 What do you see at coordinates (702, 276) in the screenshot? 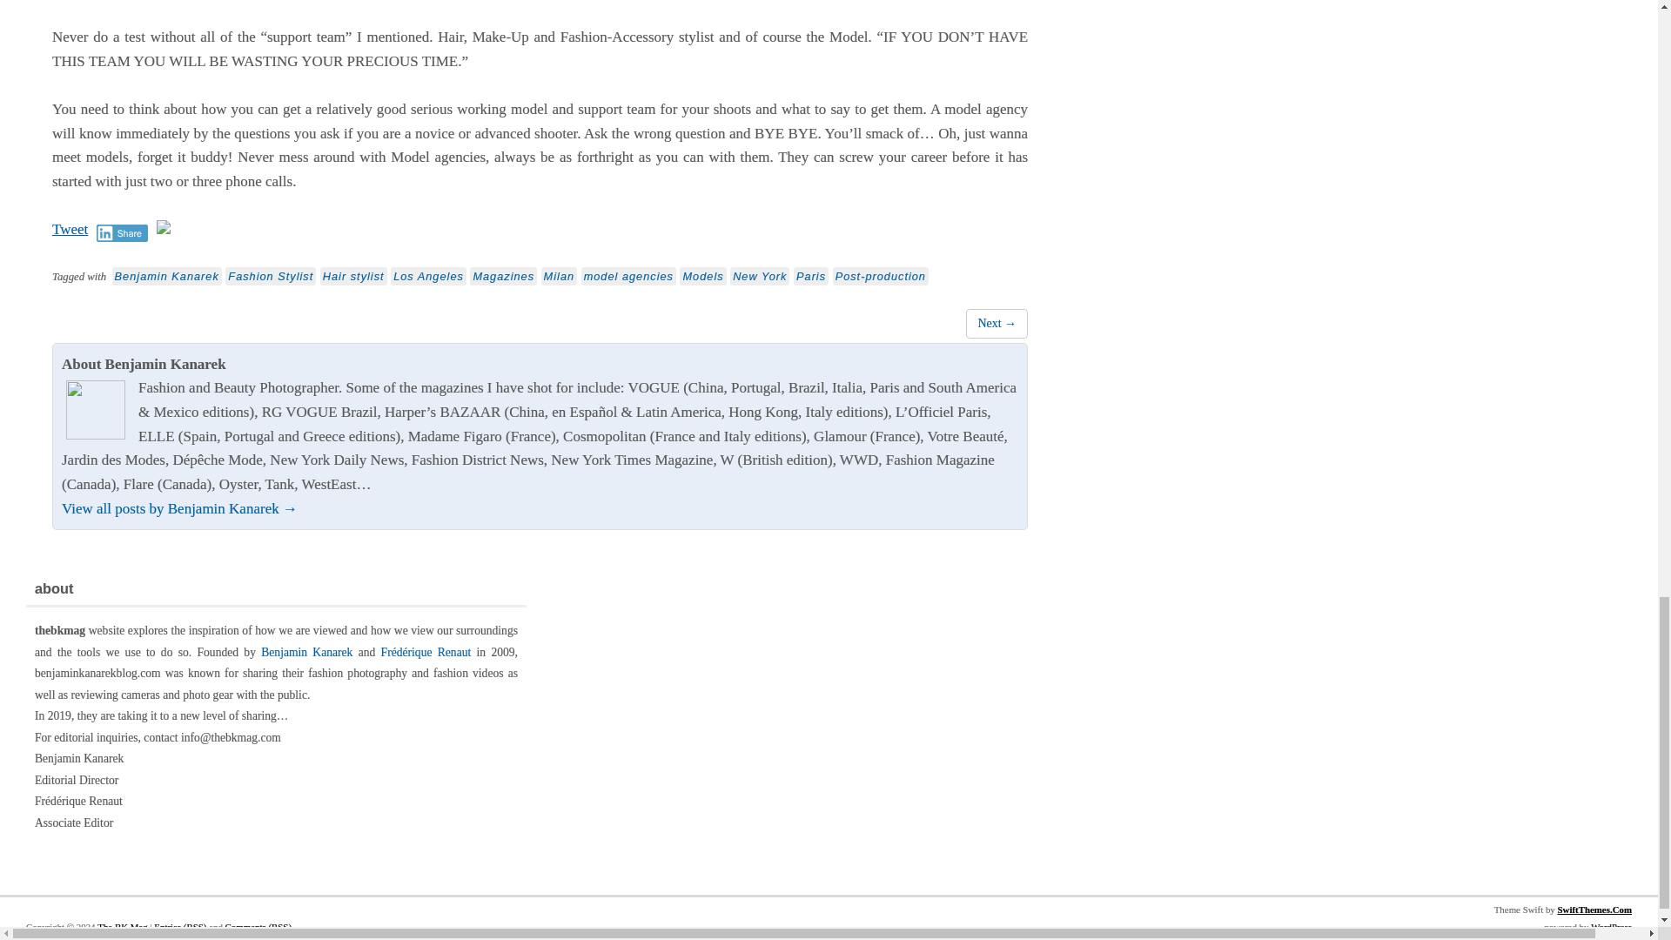
I see `Models` at bounding box center [702, 276].